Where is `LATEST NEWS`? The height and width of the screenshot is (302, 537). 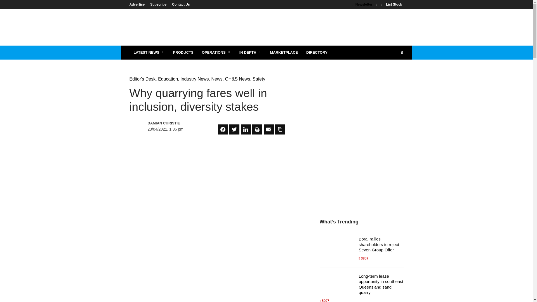
LATEST NEWS is located at coordinates (149, 53).